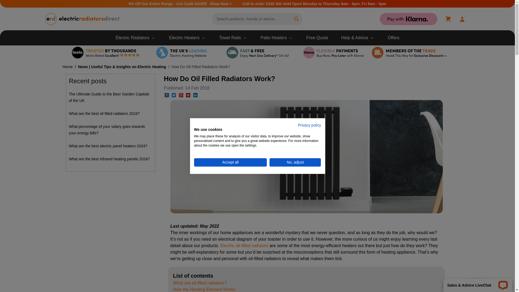  I want to click on chevron-down, so click(203, 38).